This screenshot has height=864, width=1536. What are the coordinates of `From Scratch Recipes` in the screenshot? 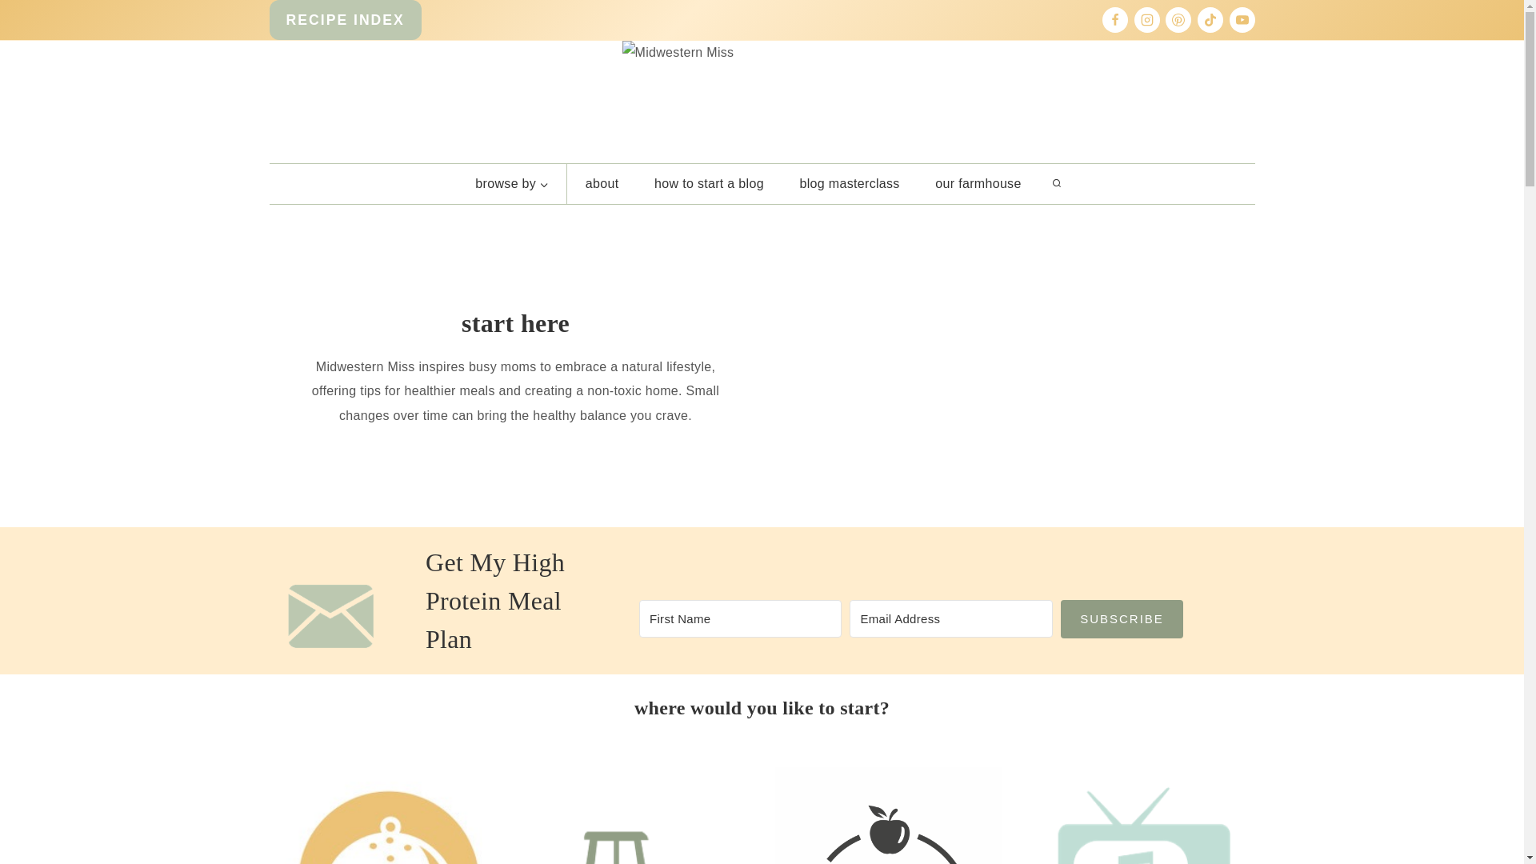 It's located at (382, 816).